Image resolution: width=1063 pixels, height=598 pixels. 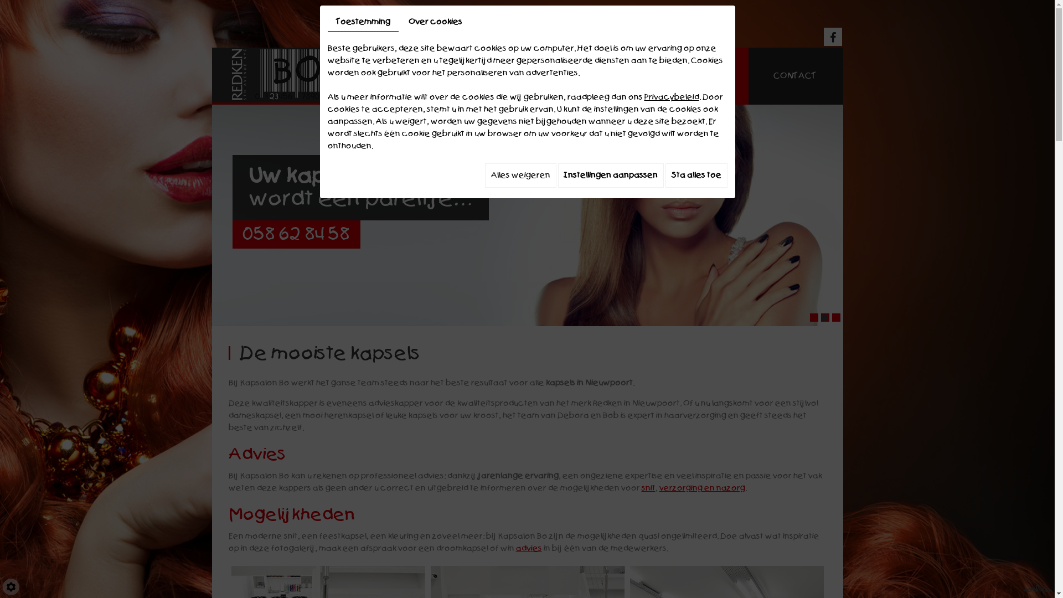 I want to click on verzorging en nazorg, so click(x=702, y=488).